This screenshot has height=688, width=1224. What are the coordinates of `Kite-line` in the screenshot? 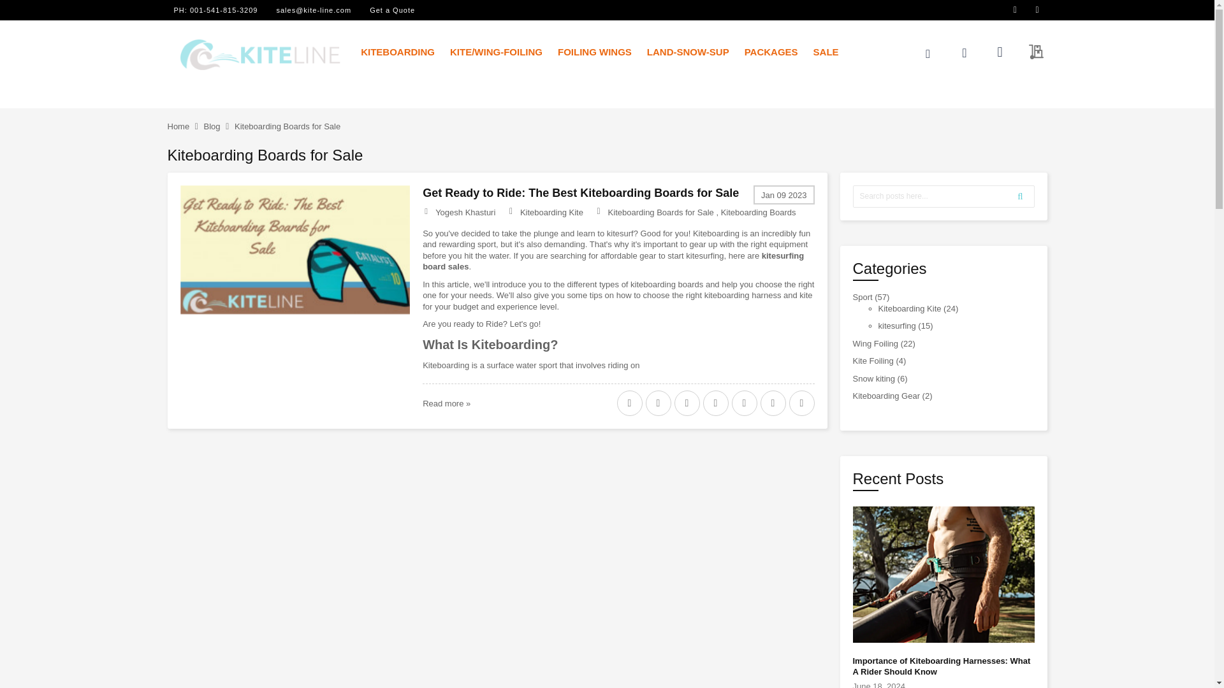 It's located at (260, 55).